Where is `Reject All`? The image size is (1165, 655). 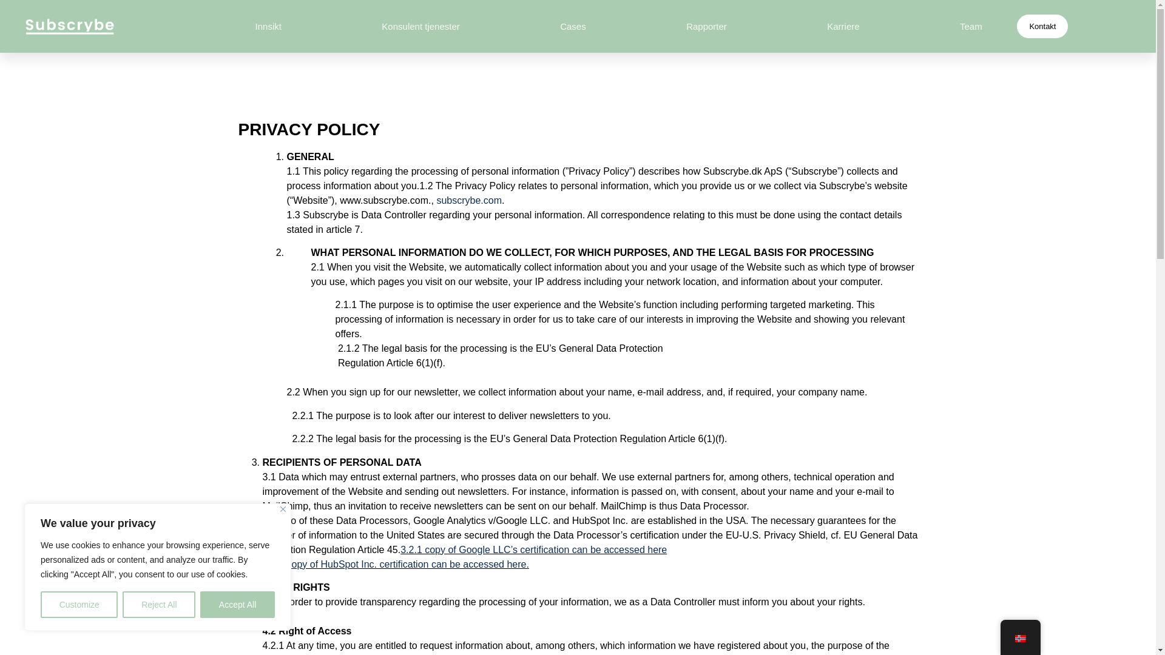
Reject All is located at coordinates (159, 605).